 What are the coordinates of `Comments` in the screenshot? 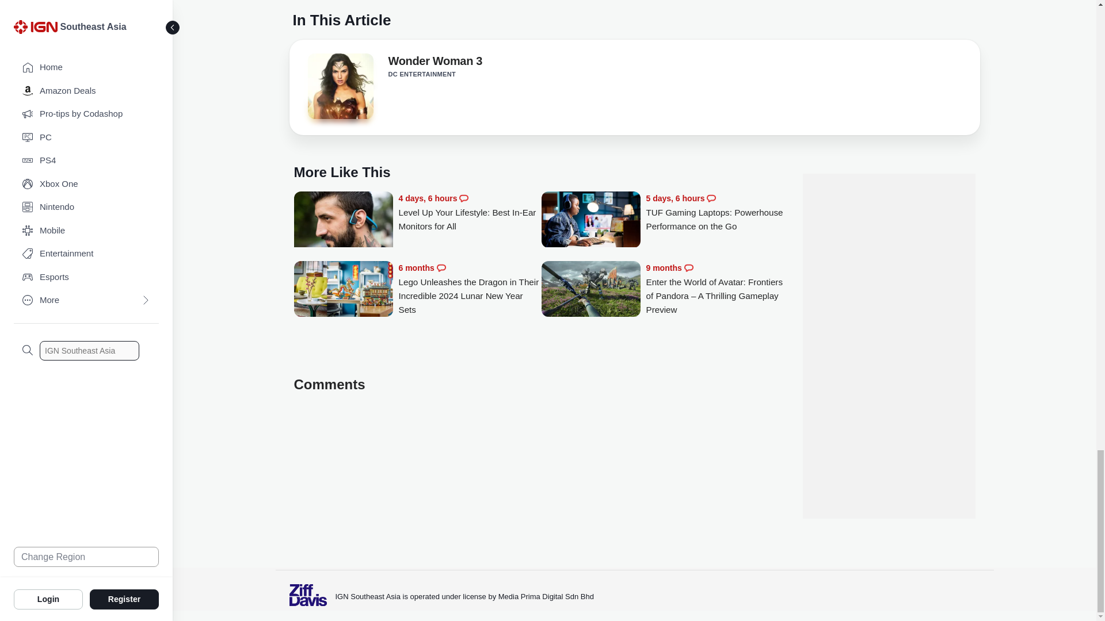 It's located at (711, 198).